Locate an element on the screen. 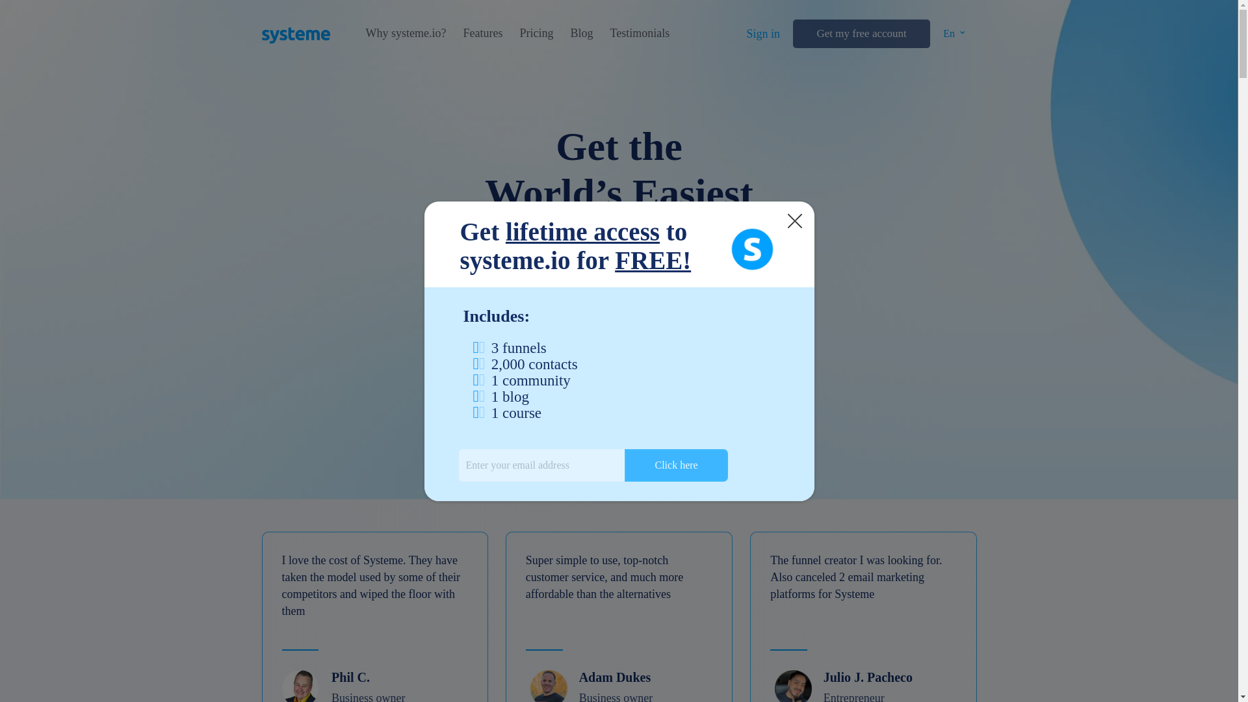 The width and height of the screenshot is (1248, 702). Testimonials is located at coordinates (640, 33).